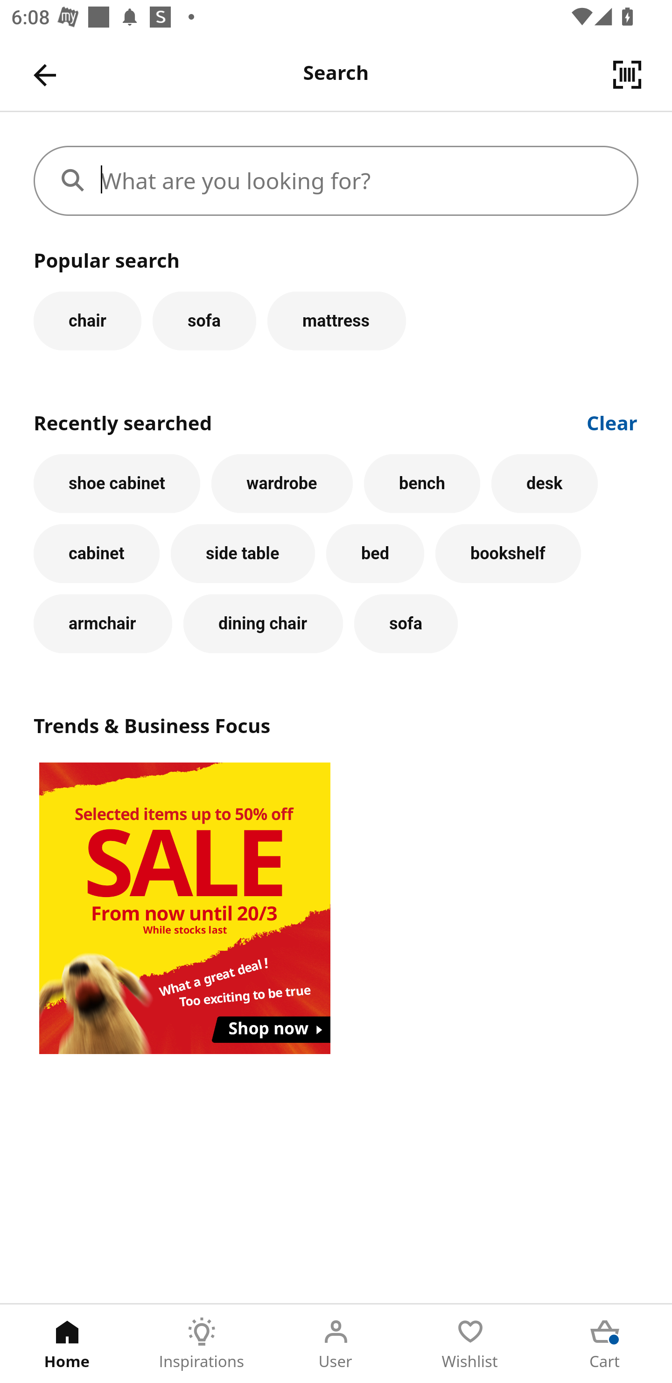 Image resolution: width=672 pixels, height=1383 pixels. Describe the element at coordinates (336, 321) in the screenshot. I see `mattress` at that location.